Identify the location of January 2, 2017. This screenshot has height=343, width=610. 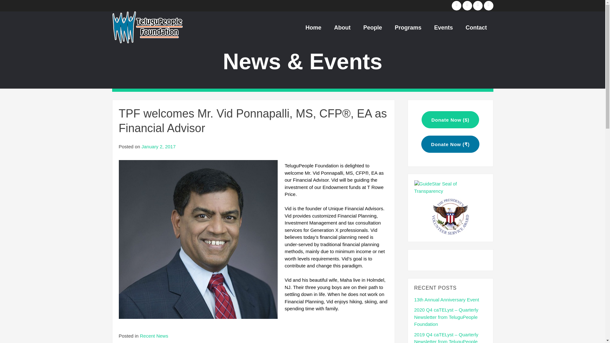
(158, 146).